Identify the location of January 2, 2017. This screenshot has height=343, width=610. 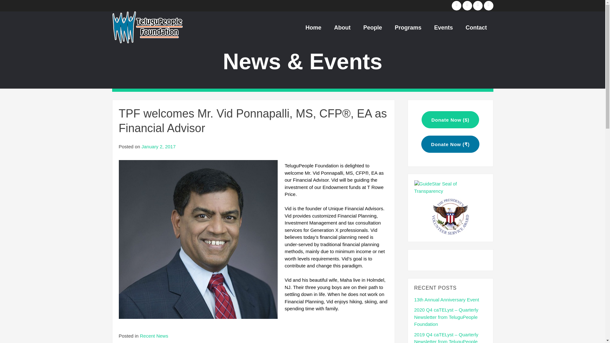
(158, 146).